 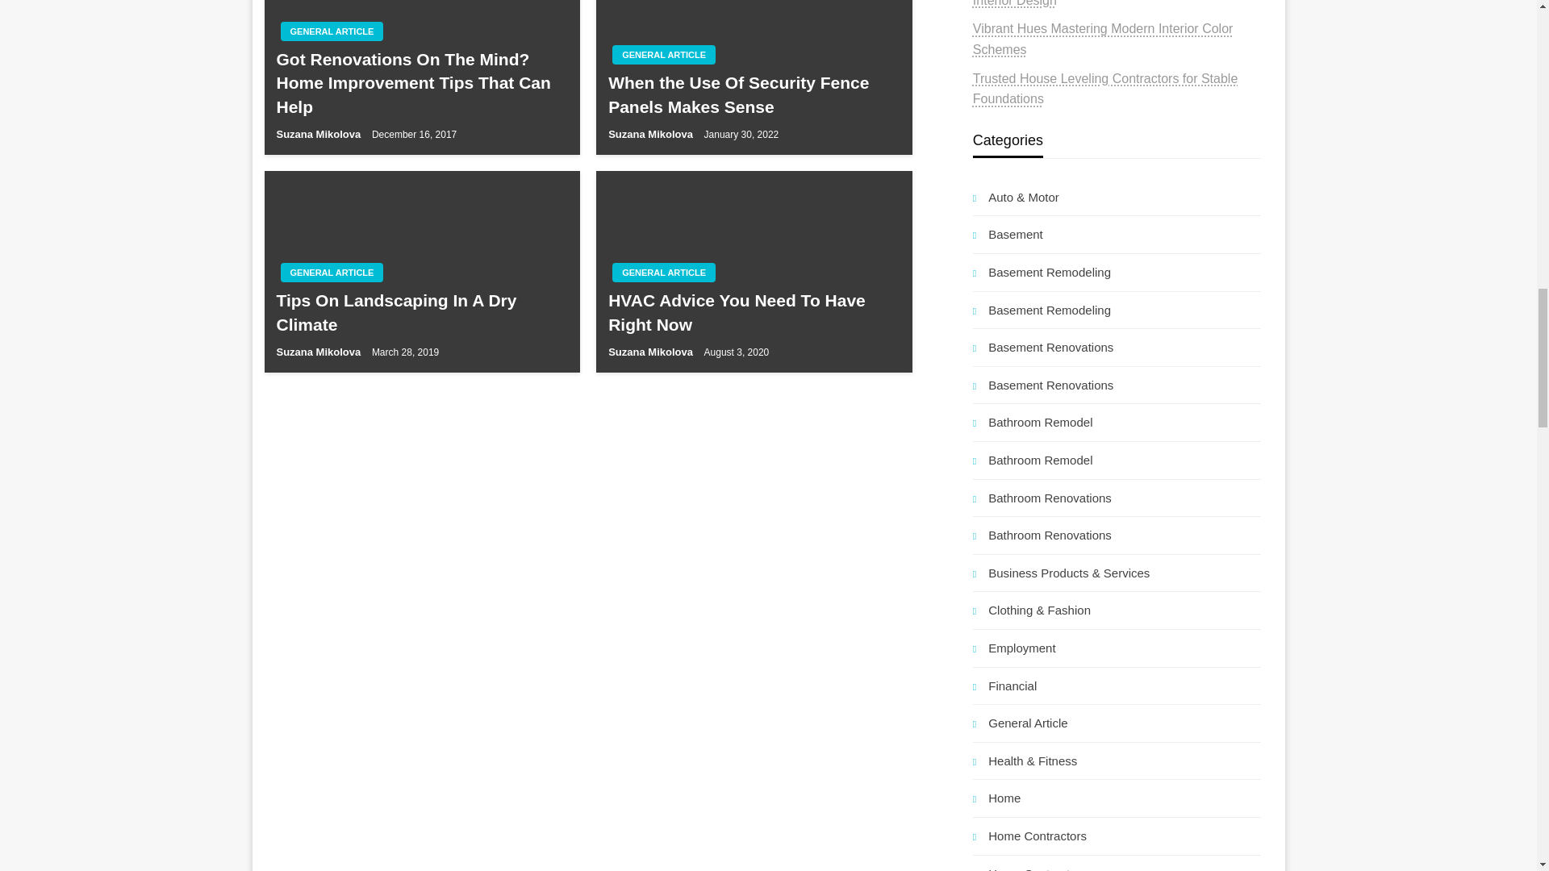 I want to click on Suzana Mikolova, so click(x=319, y=352).